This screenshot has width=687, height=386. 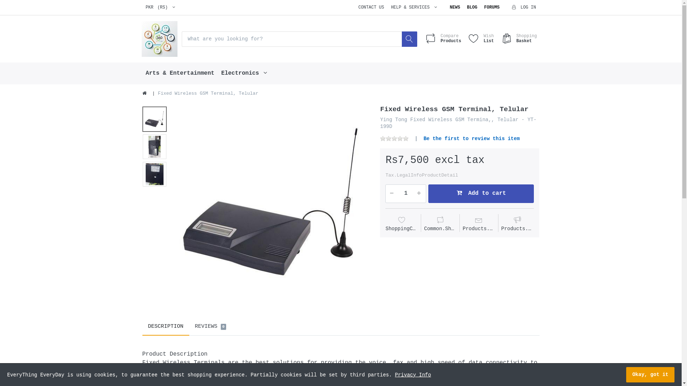 What do you see at coordinates (409, 39) in the screenshot?
I see `Search` at bounding box center [409, 39].